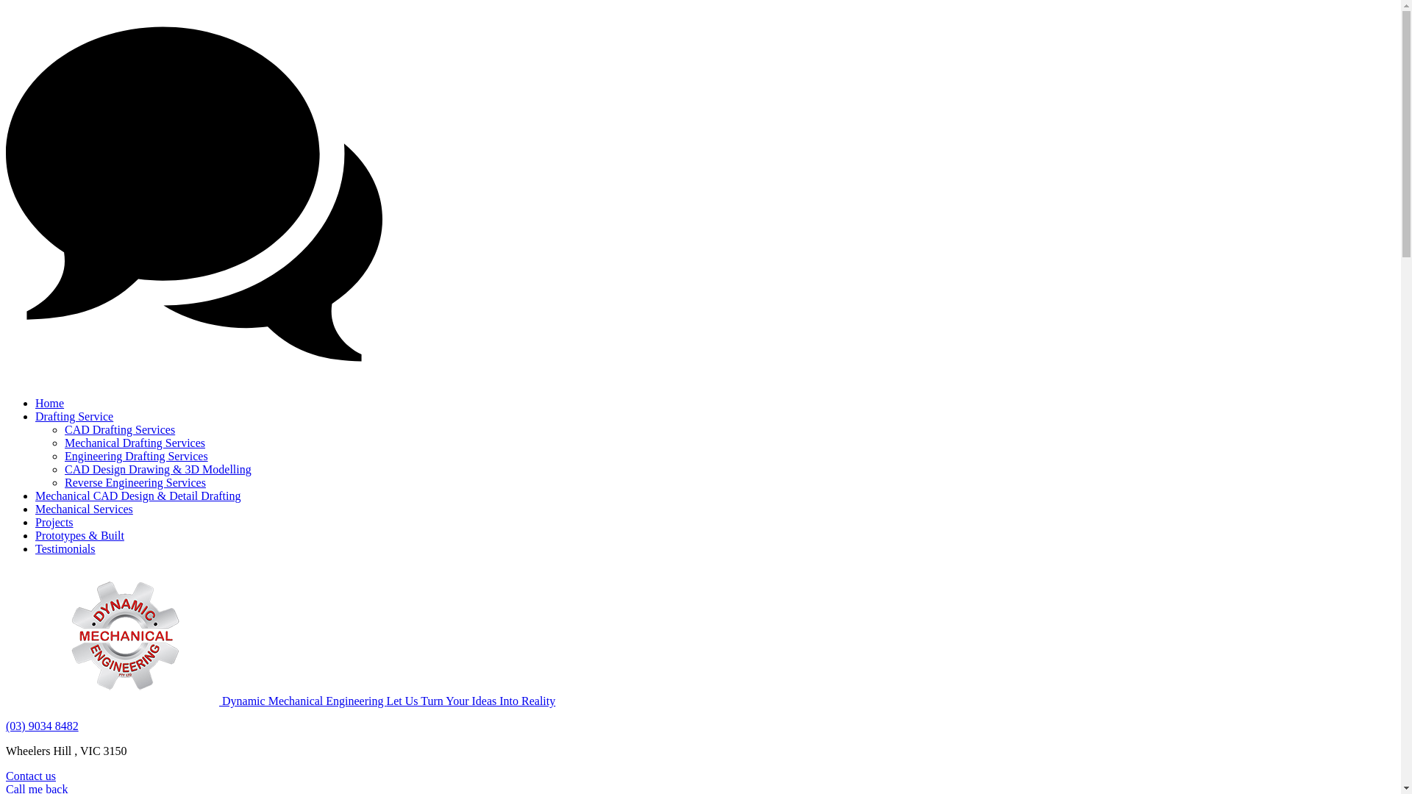  I want to click on Projects, so click(54, 522).